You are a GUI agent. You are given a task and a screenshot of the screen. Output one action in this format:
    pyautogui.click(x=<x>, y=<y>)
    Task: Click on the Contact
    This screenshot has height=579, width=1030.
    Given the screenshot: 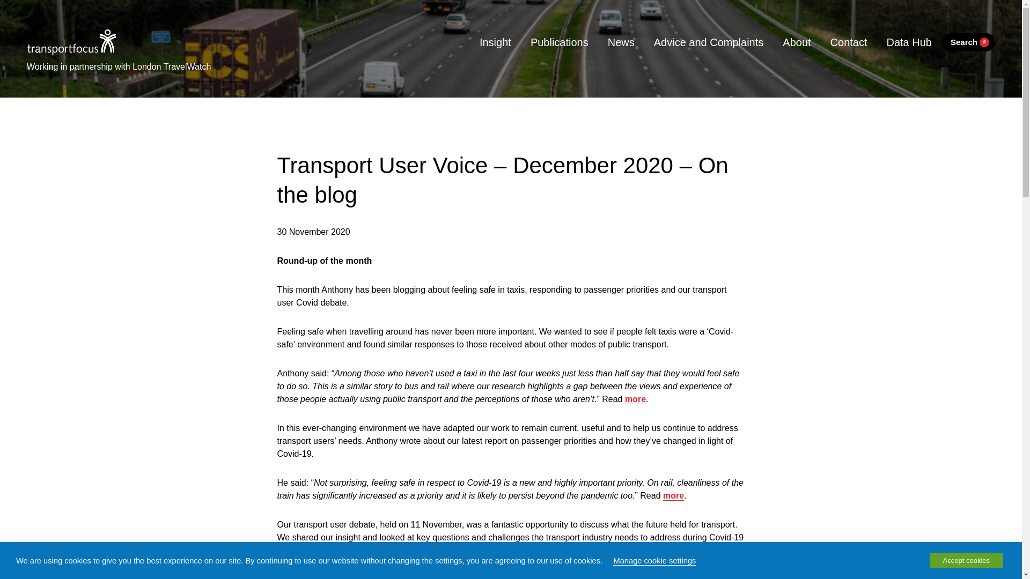 What is the action you would take?
    pyautogui.click(x=849, y=42)
    